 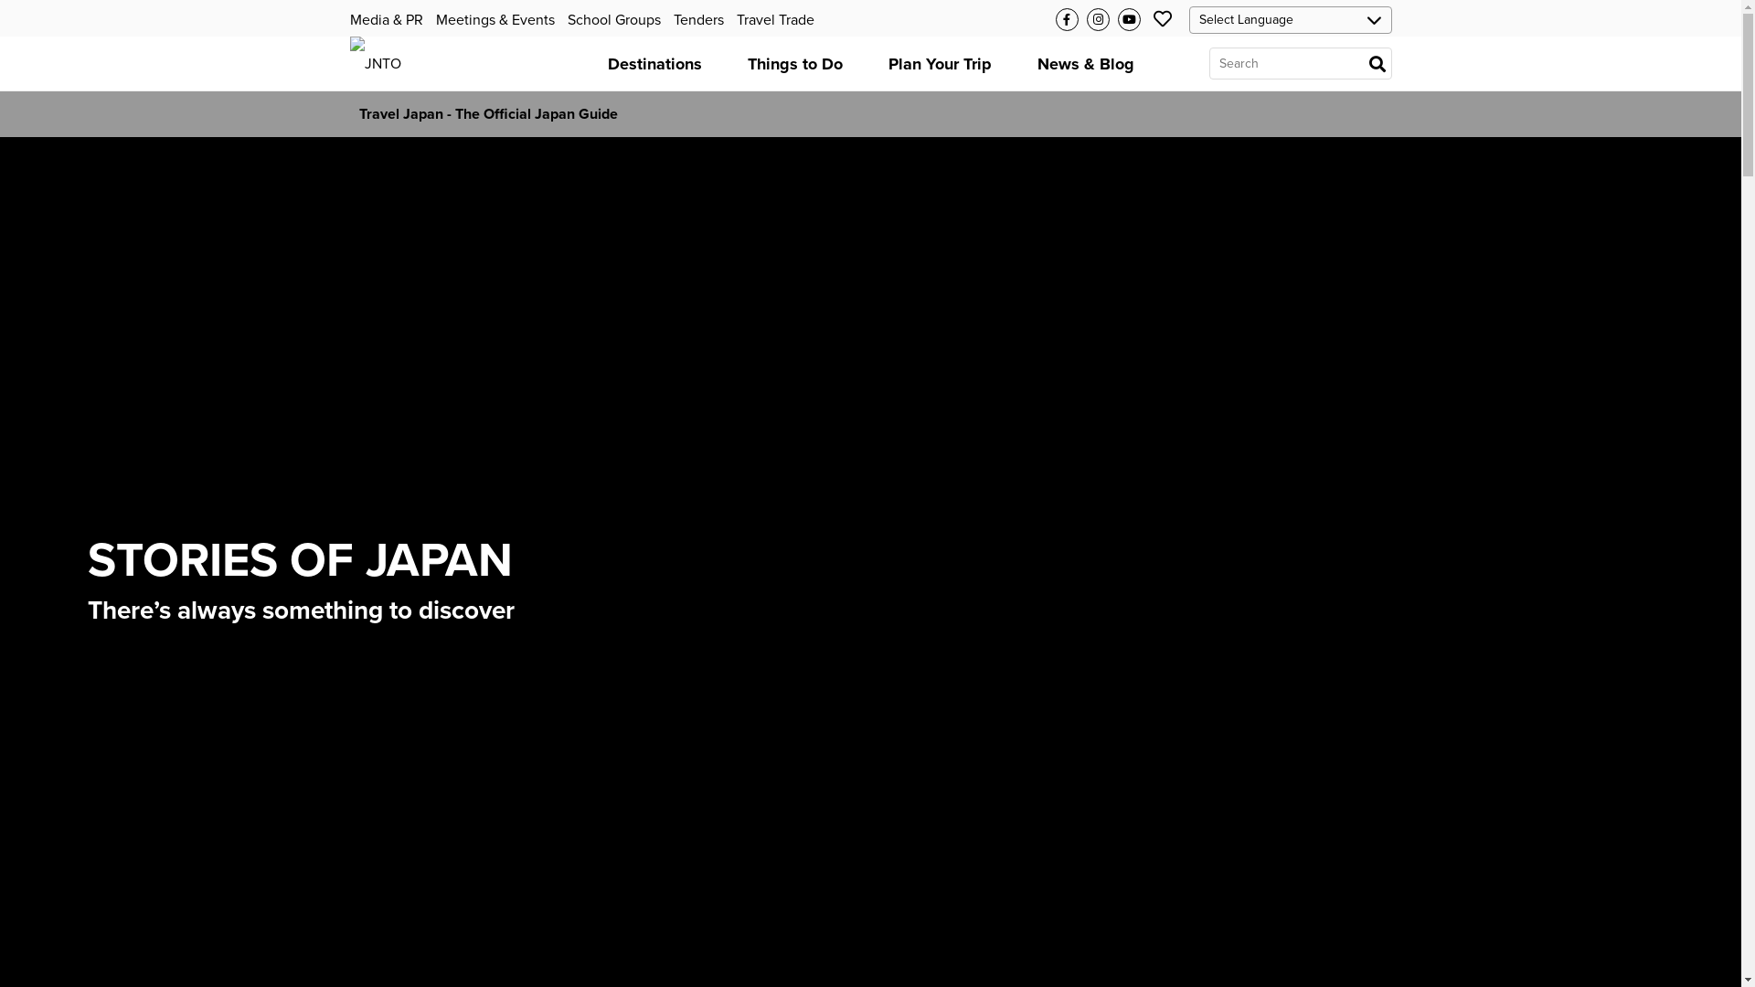 I want to click on Destinations, so click(x=654, y=64).